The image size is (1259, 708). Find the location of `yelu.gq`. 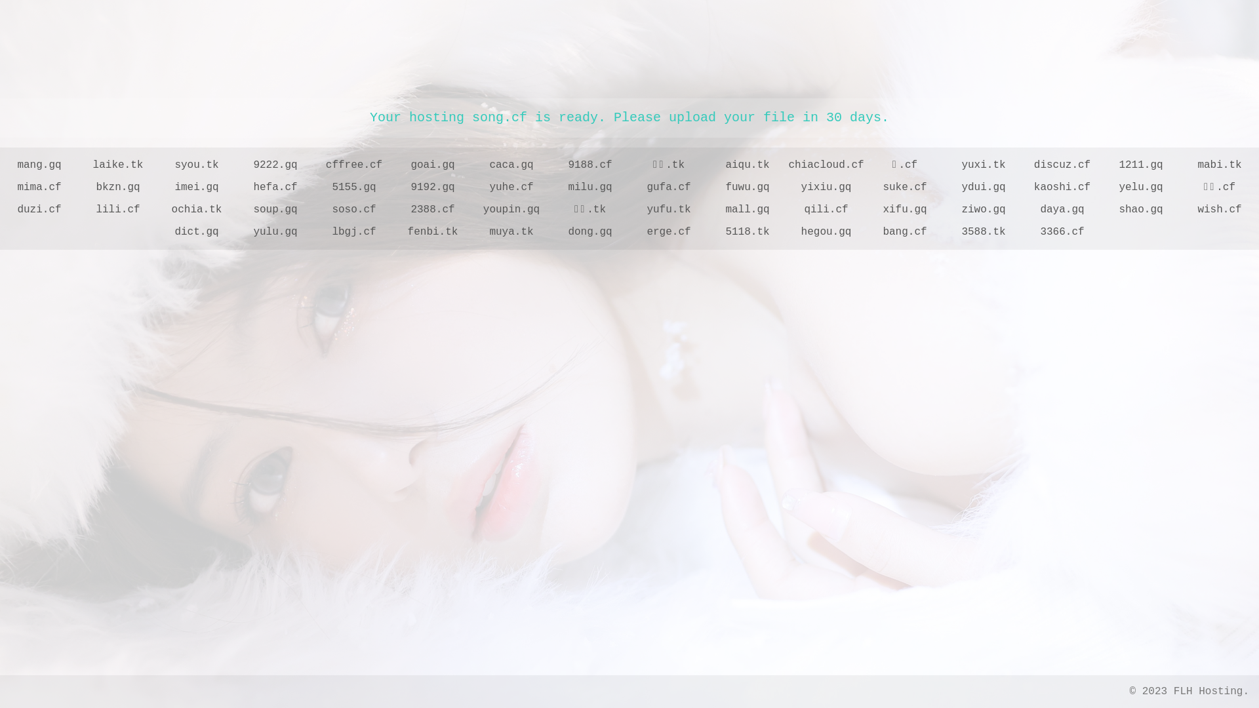

yelu.gq is located at coordinates (1141, 187).